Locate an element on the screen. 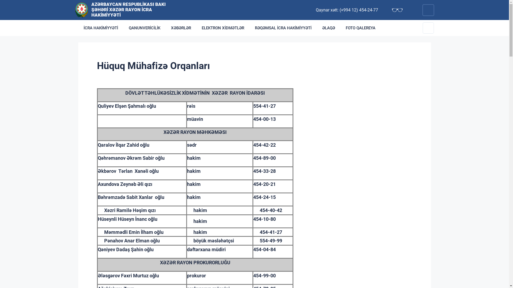 This screenshot has width=513, height=288. QANUNVERICILIK is located at coordinates (145, 28).